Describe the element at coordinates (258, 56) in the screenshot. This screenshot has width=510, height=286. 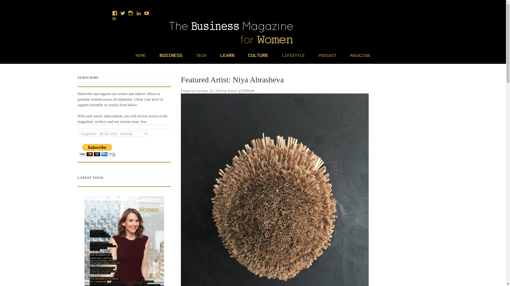
I see `CULTURE` at that location.